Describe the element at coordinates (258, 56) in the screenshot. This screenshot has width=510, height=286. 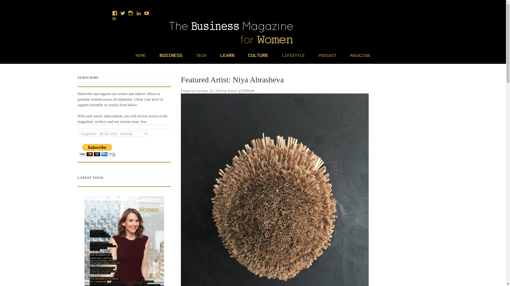
I see `CULTURE` at that location.